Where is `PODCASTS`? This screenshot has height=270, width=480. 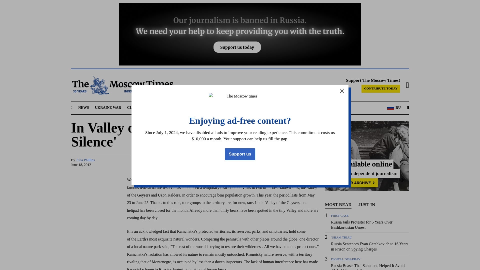 PODCASTS is located at coordinates (257, 107).